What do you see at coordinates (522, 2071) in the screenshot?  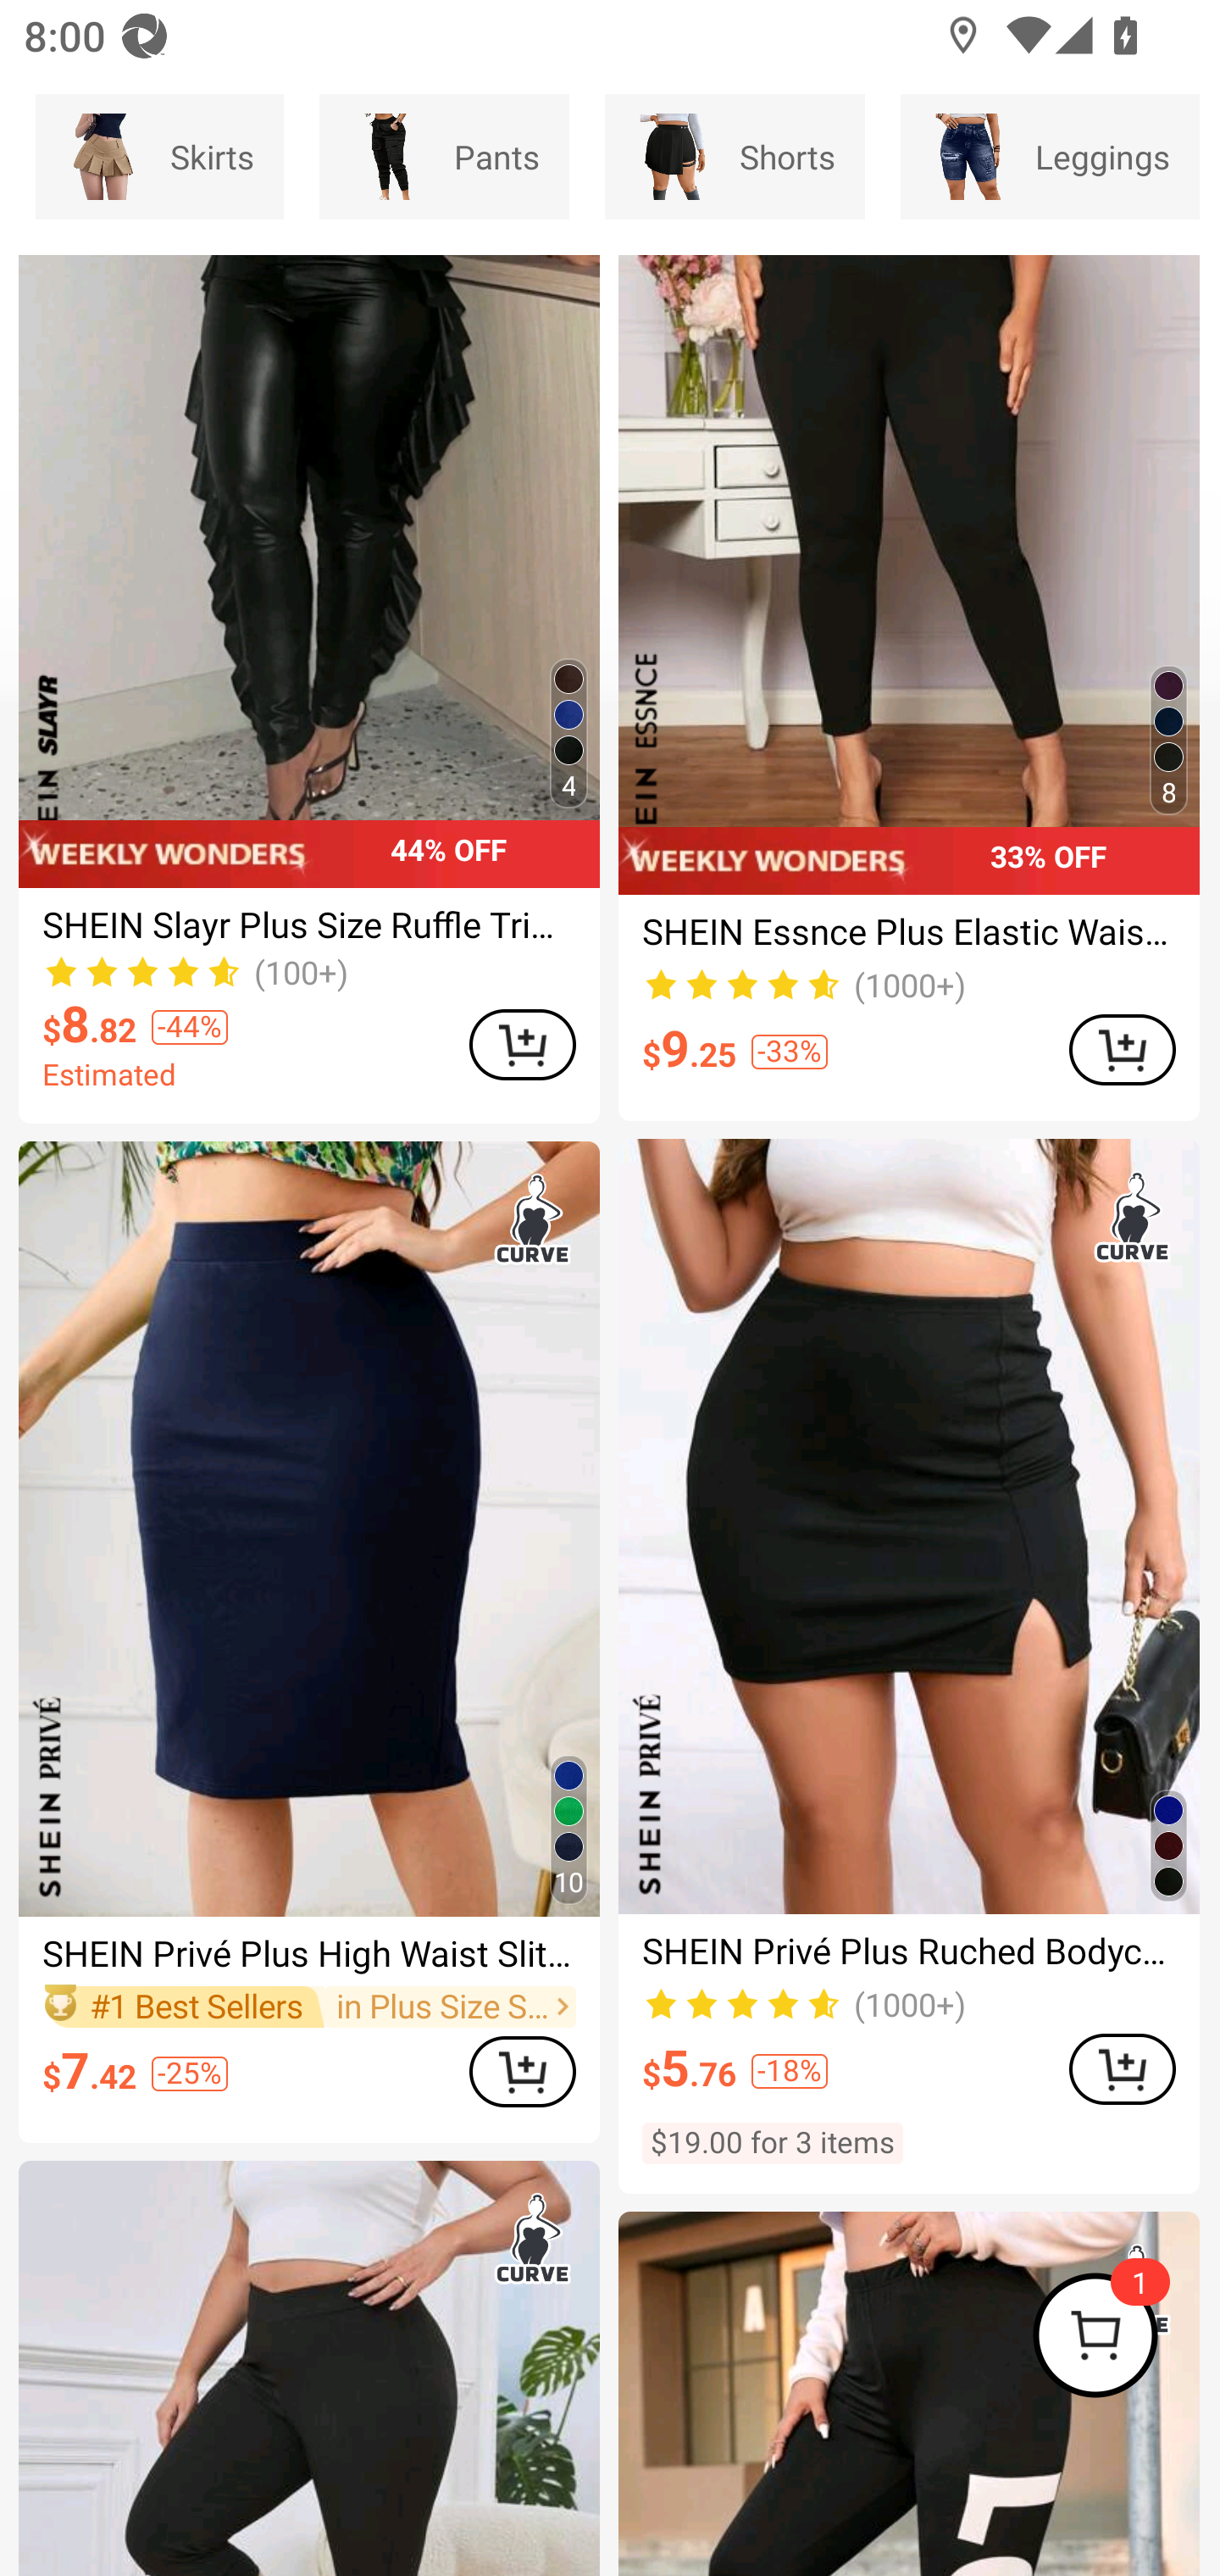 I see `ADD TO CART` at bounding box center [522, 2071].